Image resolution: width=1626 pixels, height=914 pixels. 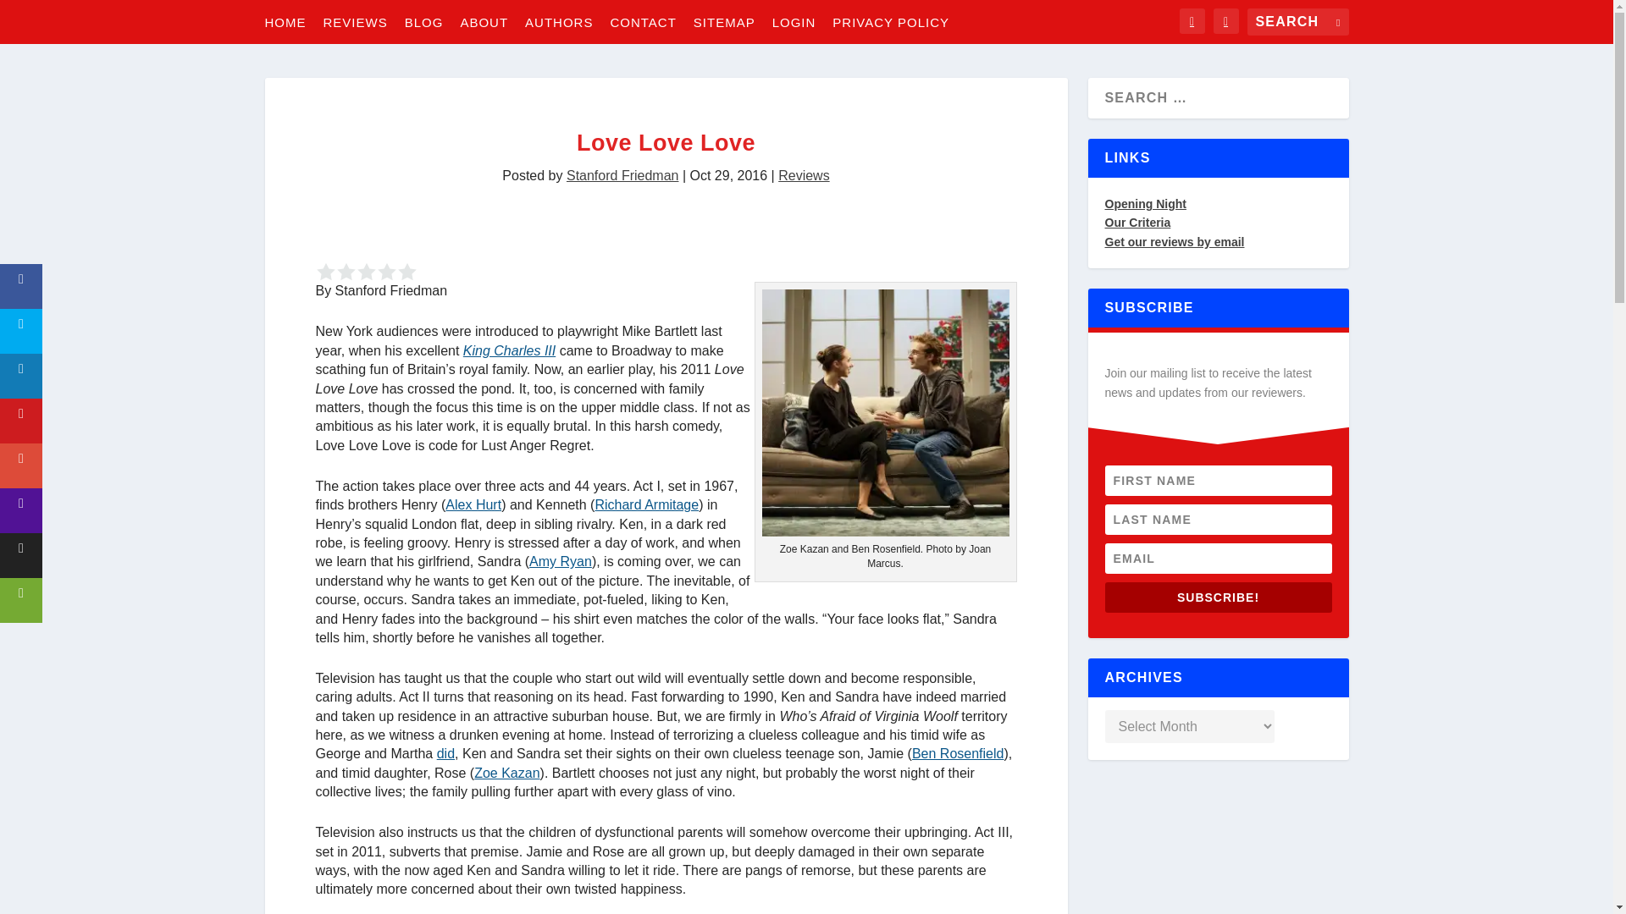 I want to click on LOGIN, so click(x=794, y=21).